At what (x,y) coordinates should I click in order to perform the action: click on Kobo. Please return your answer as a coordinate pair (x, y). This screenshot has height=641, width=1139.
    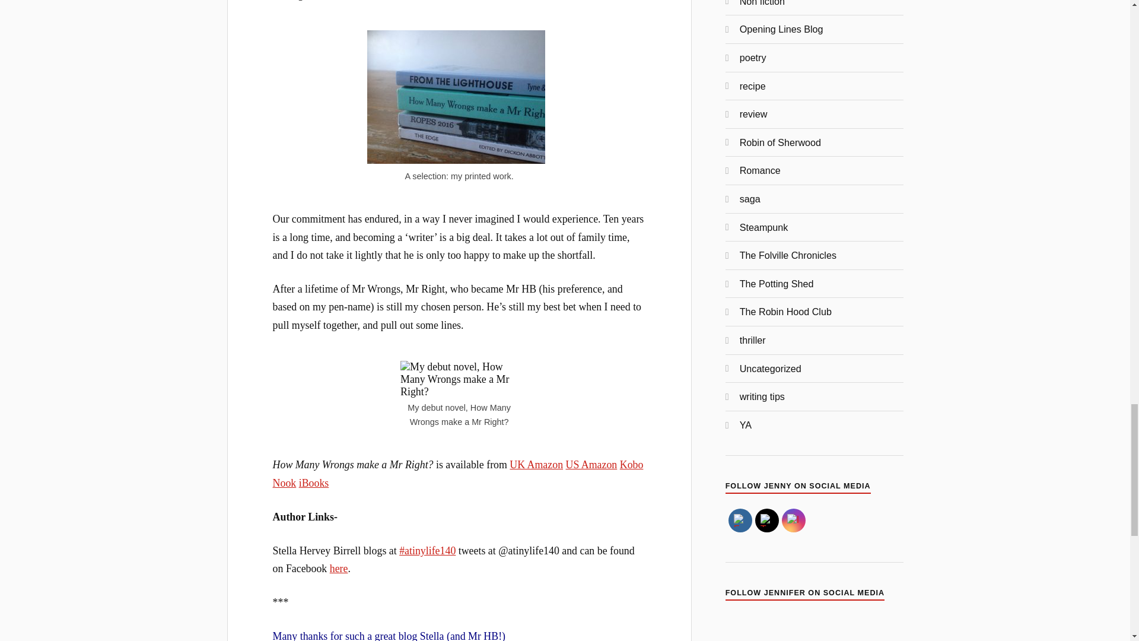
    Looking at the image, I should click on (631, 464).